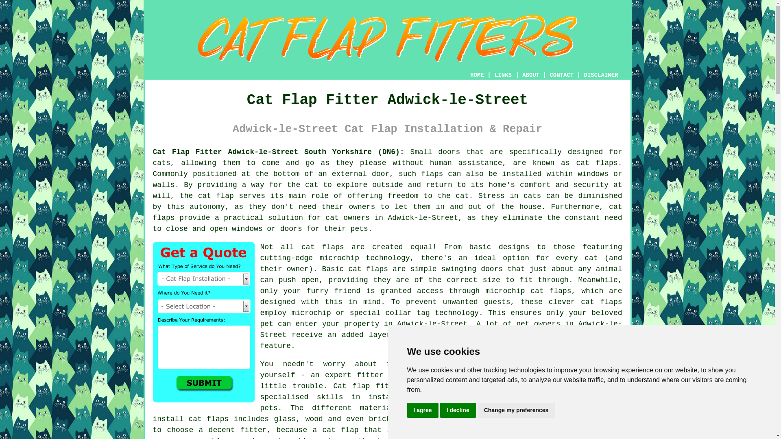  What do you see at coordinates (458, 411) in the screenshot?
I see `I decline` at bounding box center [458, 411].